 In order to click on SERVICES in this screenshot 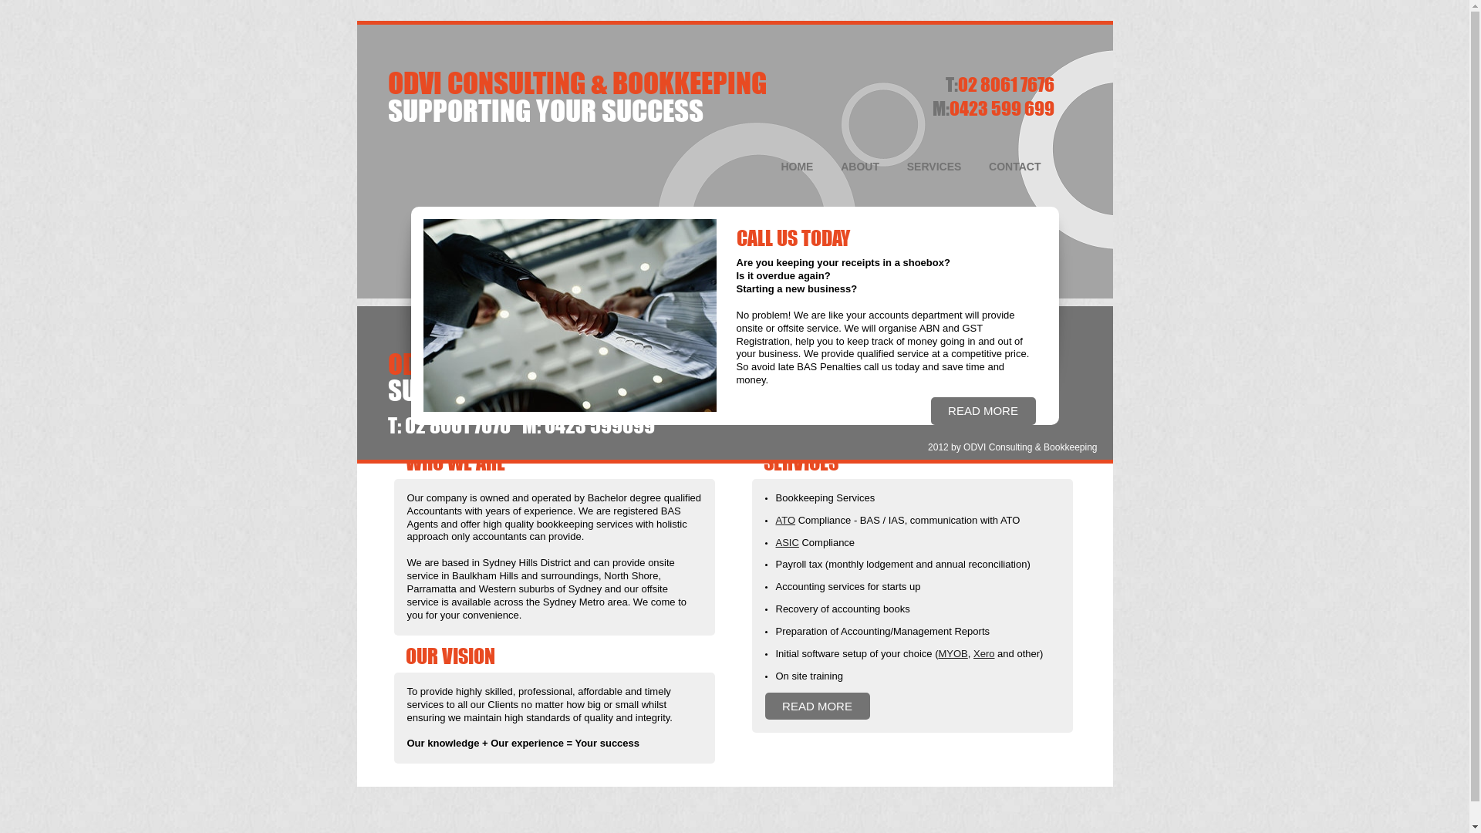, I will do `click(935, 332)`.